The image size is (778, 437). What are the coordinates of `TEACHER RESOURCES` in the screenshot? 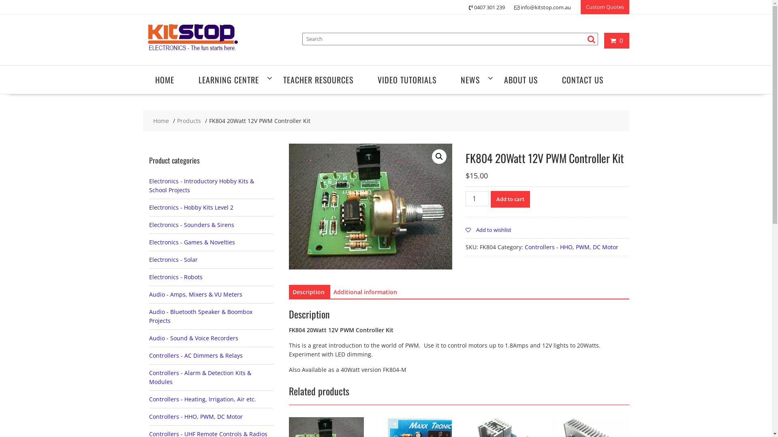 It's located at (318, 80).